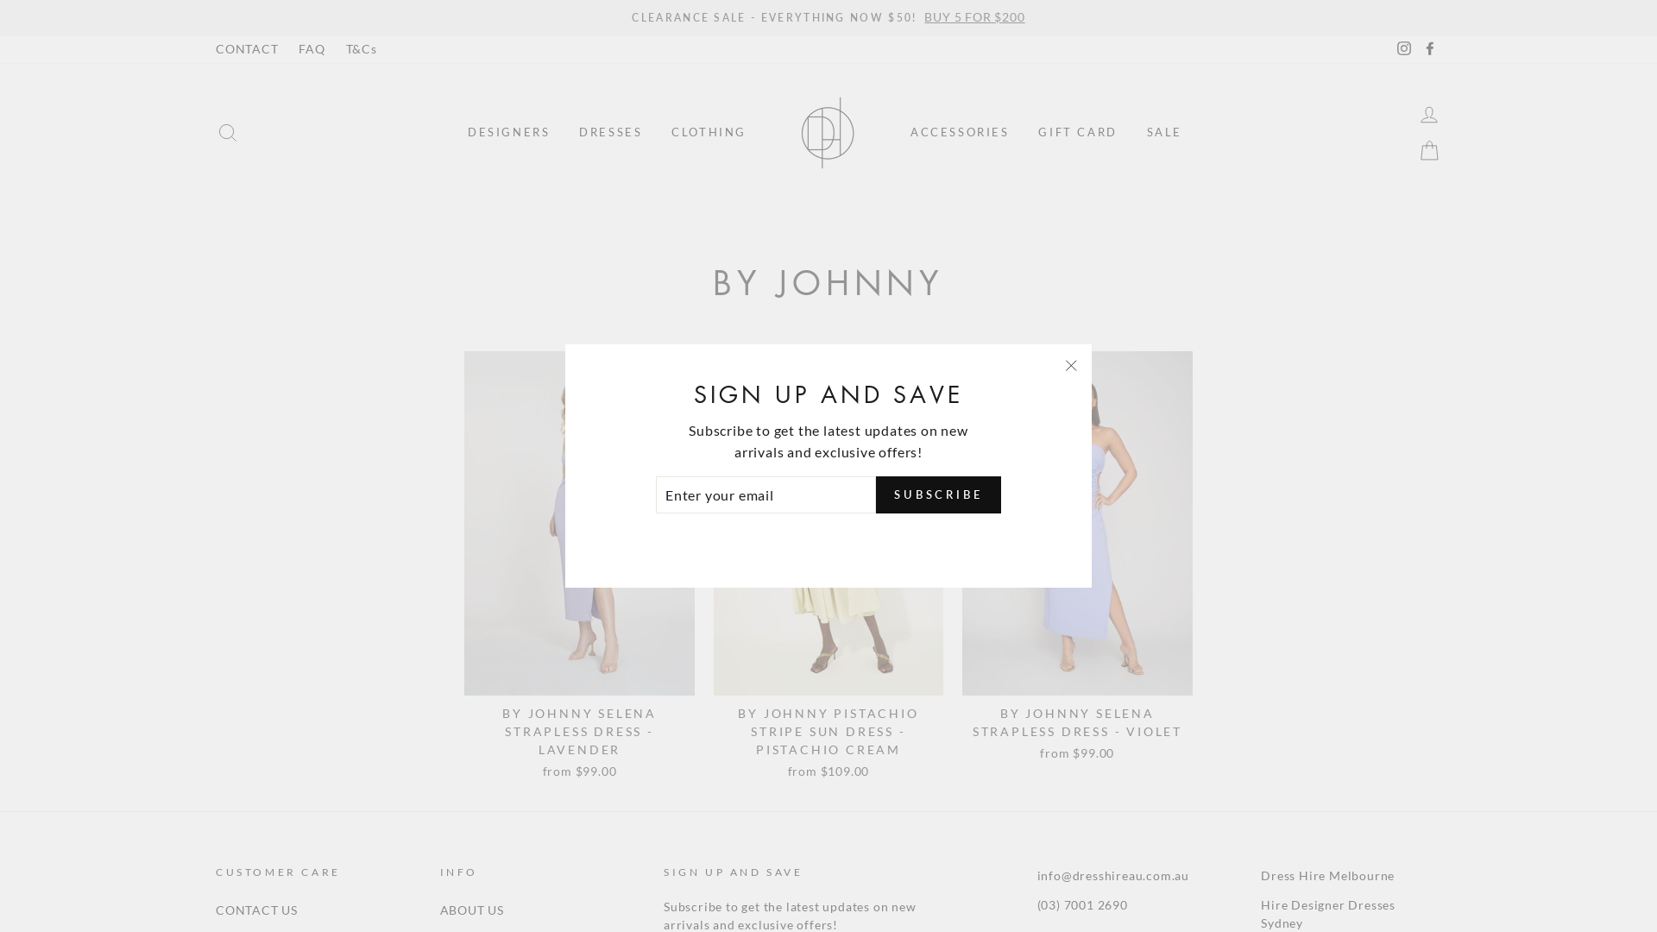  What do you see at coordinates (1429, 152) in the screenshot?
I see `CART` at bounding box center [1429, 152].